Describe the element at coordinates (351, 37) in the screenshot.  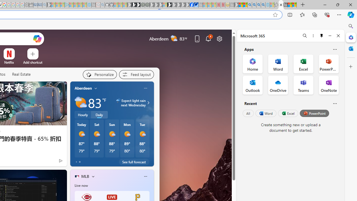
I see `Close Microsoft 365 pane` at that location.